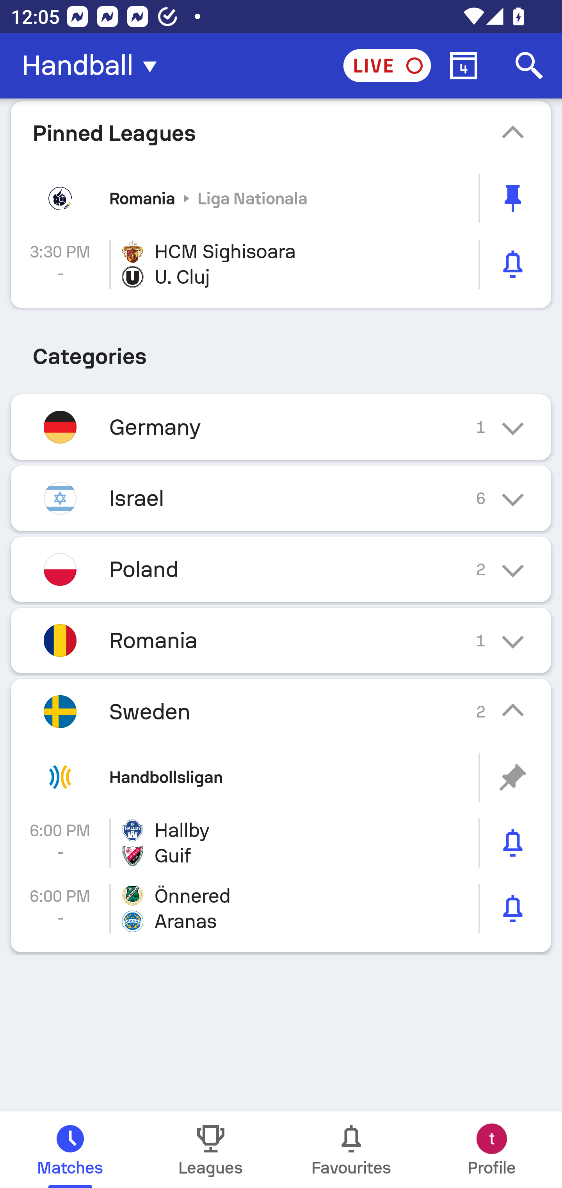  I want to click on Sweden 2, so click(281, 711).